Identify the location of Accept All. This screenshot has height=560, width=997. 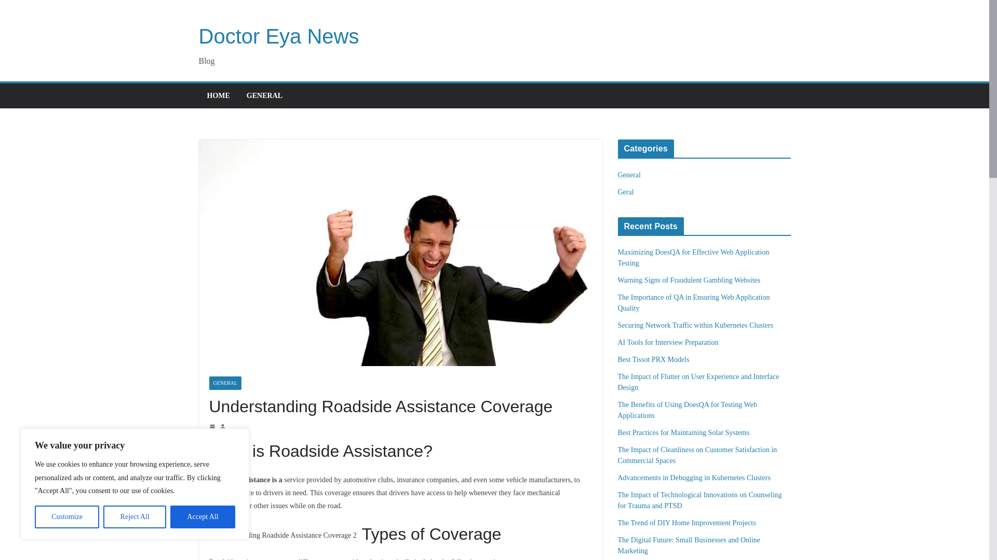
(203, 517).